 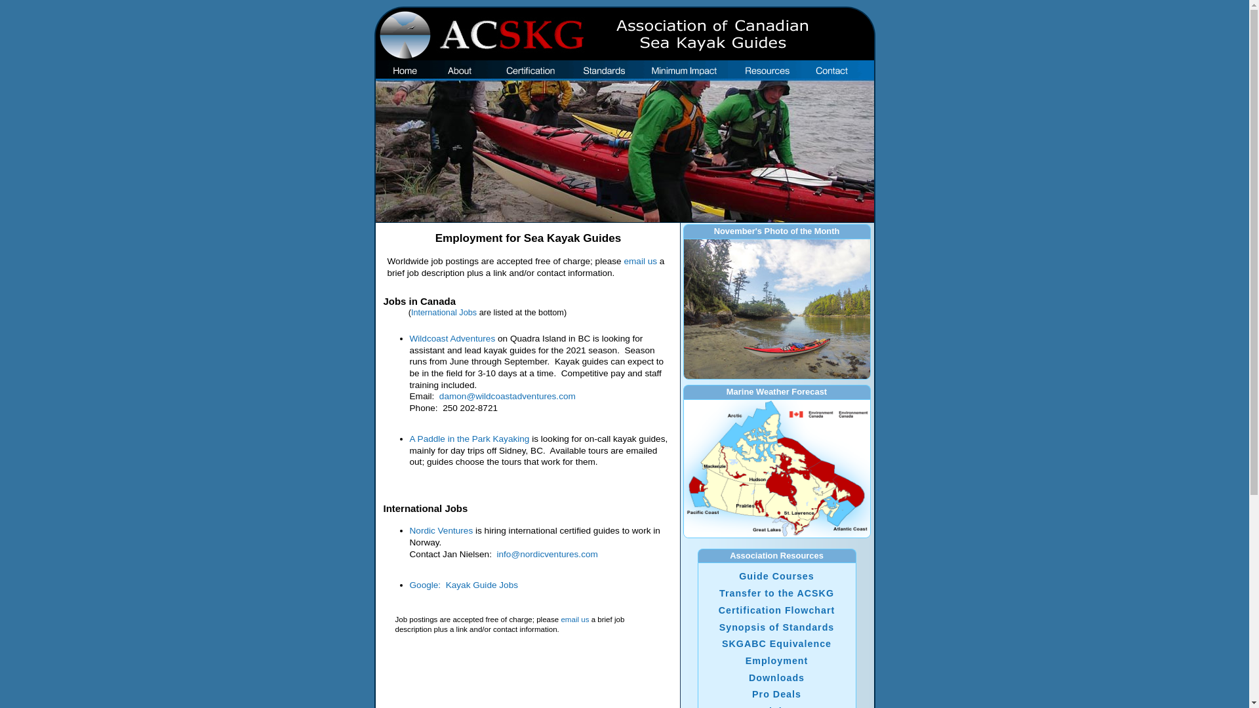 I want to click on Google:  Kayak Guide Jobs, so click(x=464, y=585).